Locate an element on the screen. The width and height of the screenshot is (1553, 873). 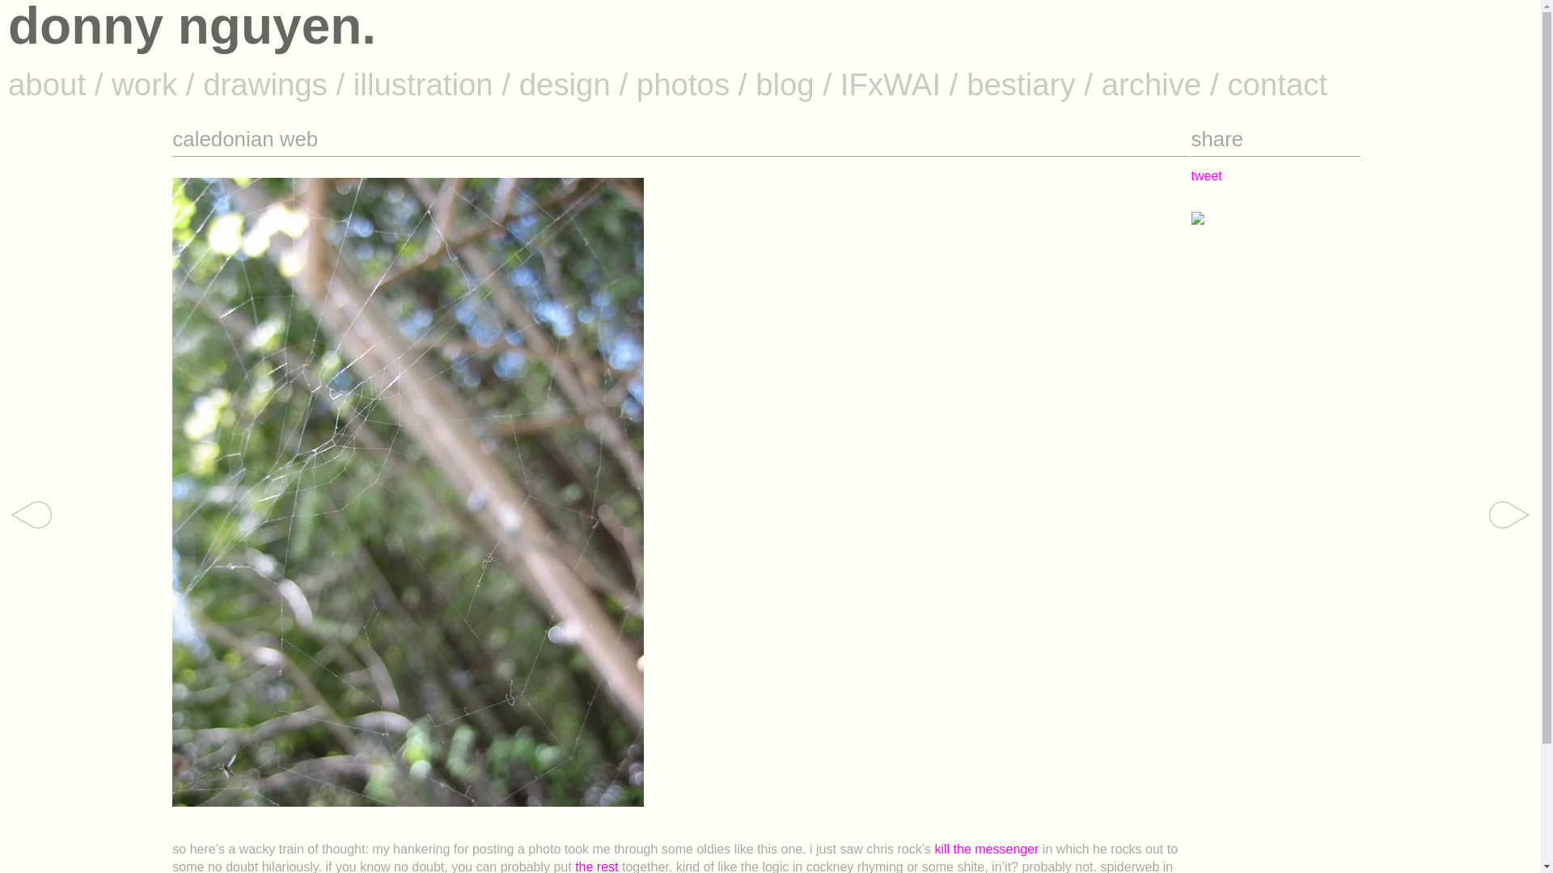
IFxWAI is located at coordinates (890, 84).